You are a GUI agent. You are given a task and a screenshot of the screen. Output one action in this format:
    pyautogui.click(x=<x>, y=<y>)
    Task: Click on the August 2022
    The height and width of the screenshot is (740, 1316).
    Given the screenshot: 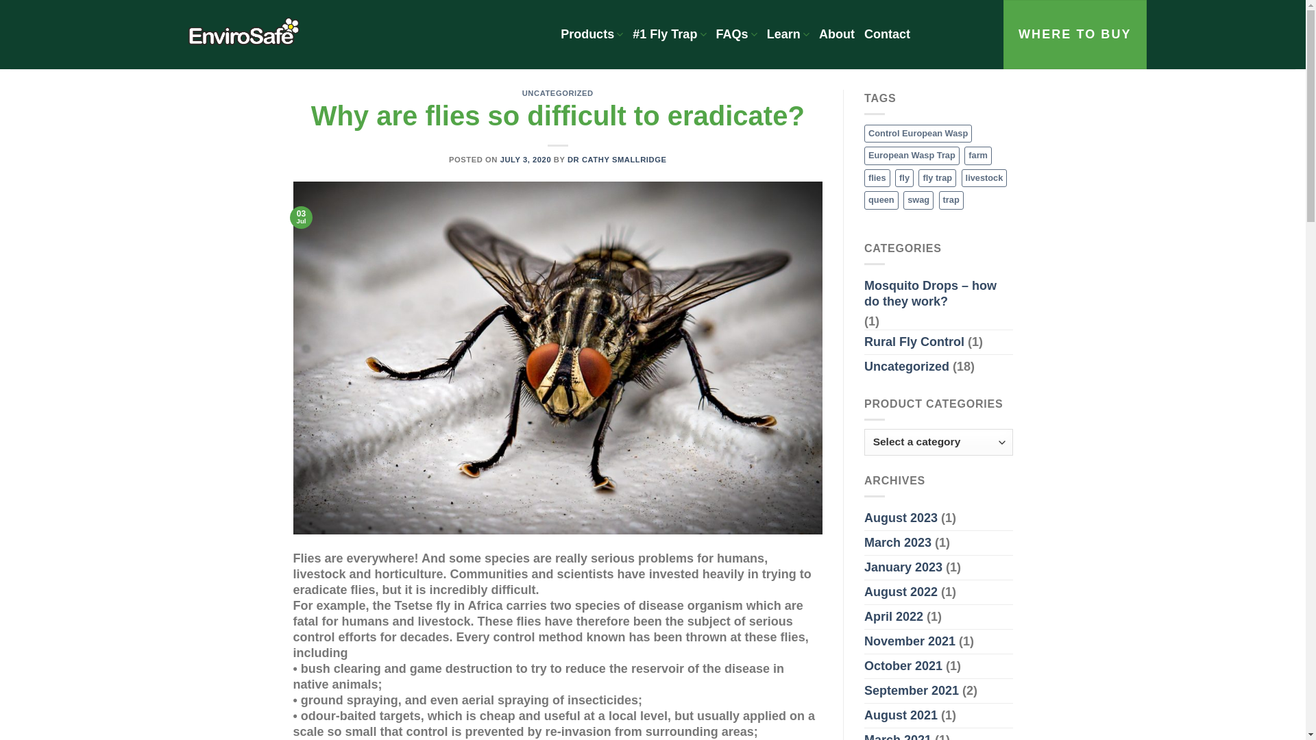 What is the action you would take?
    pyautogui.click(x=901, y=592)
    